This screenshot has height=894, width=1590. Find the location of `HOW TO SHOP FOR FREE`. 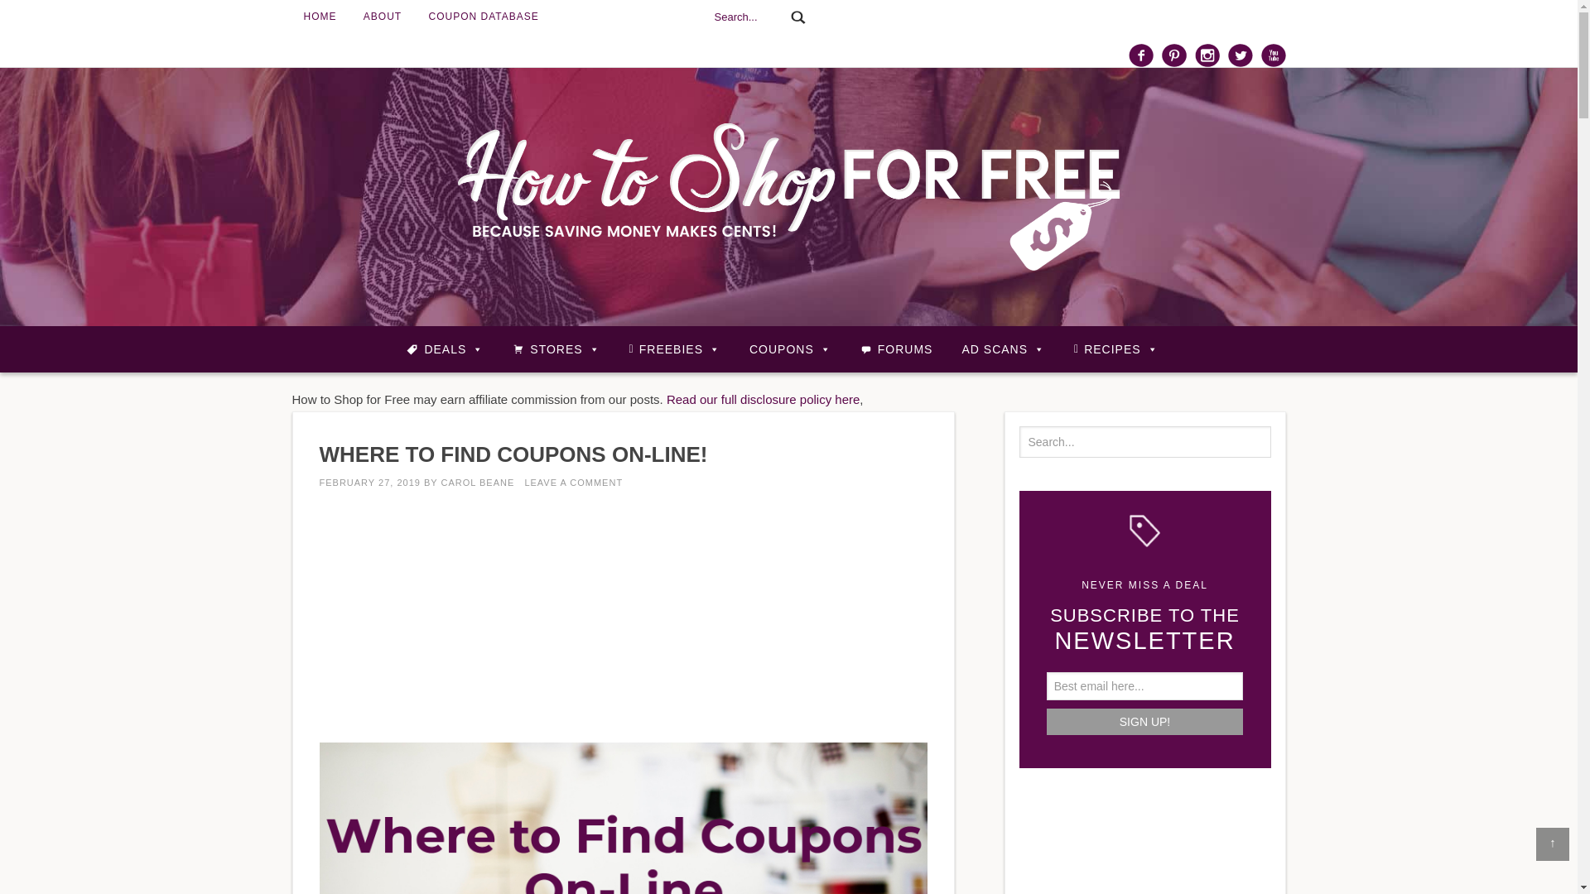

HOW TO SHOP FOR FREE is located at coordinates (788, 197).